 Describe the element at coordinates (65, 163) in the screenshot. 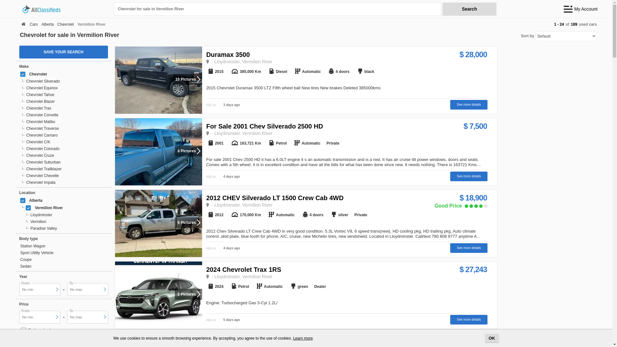

I see `Chevrolet Suburban` at that location.